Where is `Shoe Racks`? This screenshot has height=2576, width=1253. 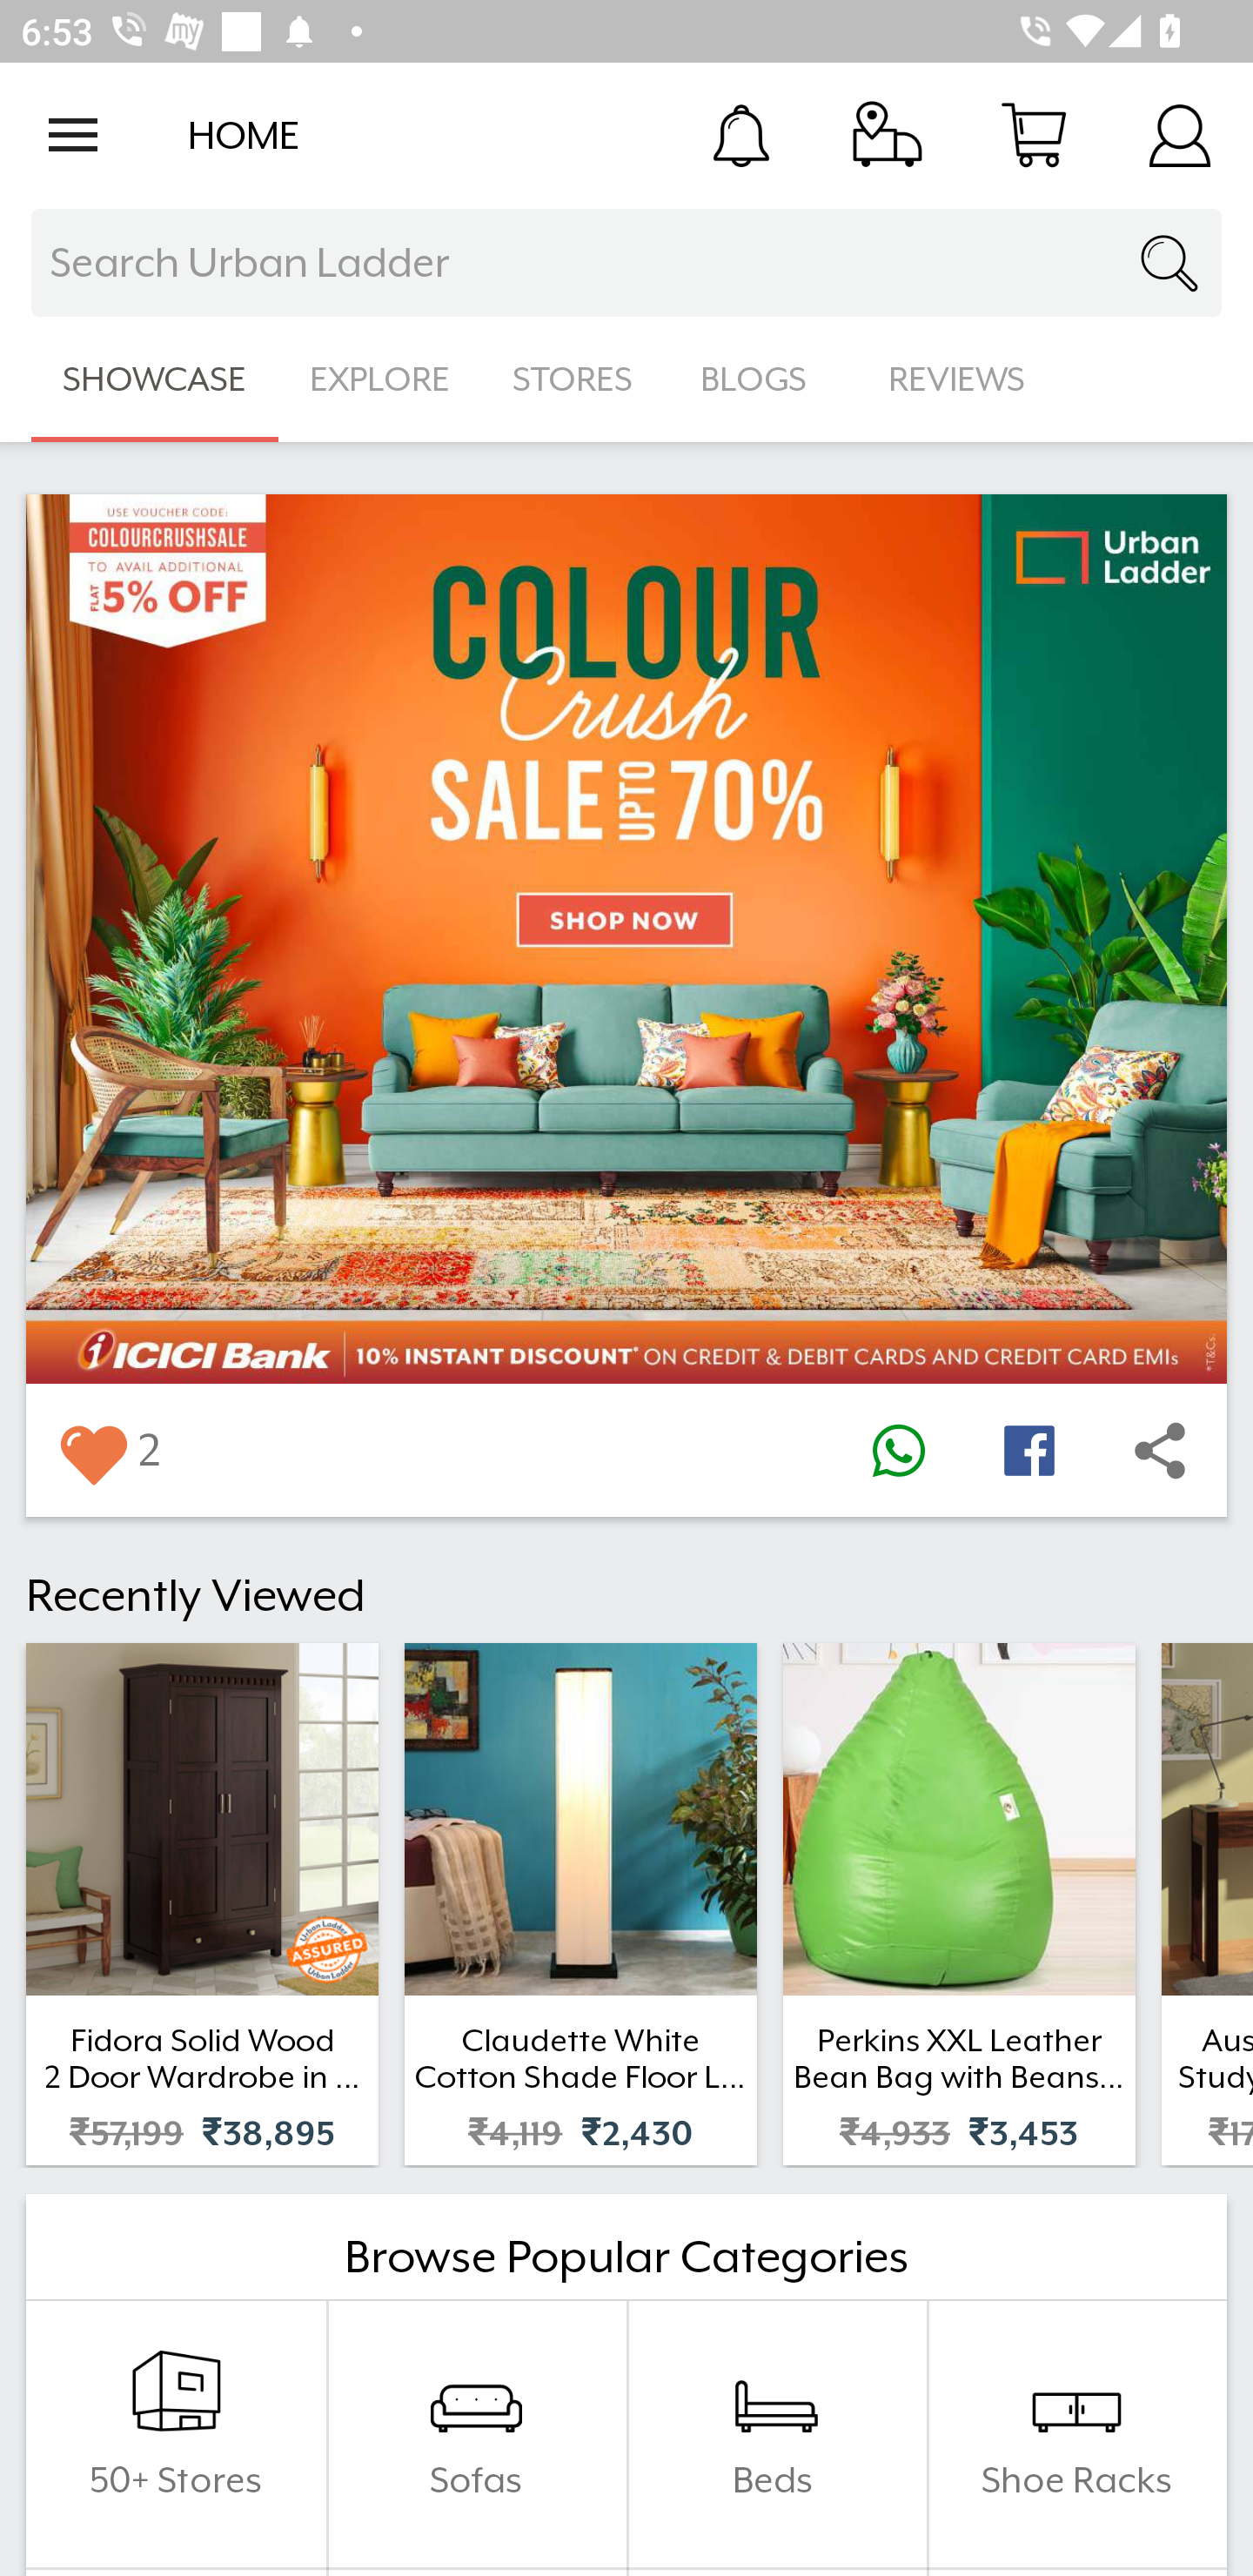
Shoe Racks is located at coordinates (1076, 2434).